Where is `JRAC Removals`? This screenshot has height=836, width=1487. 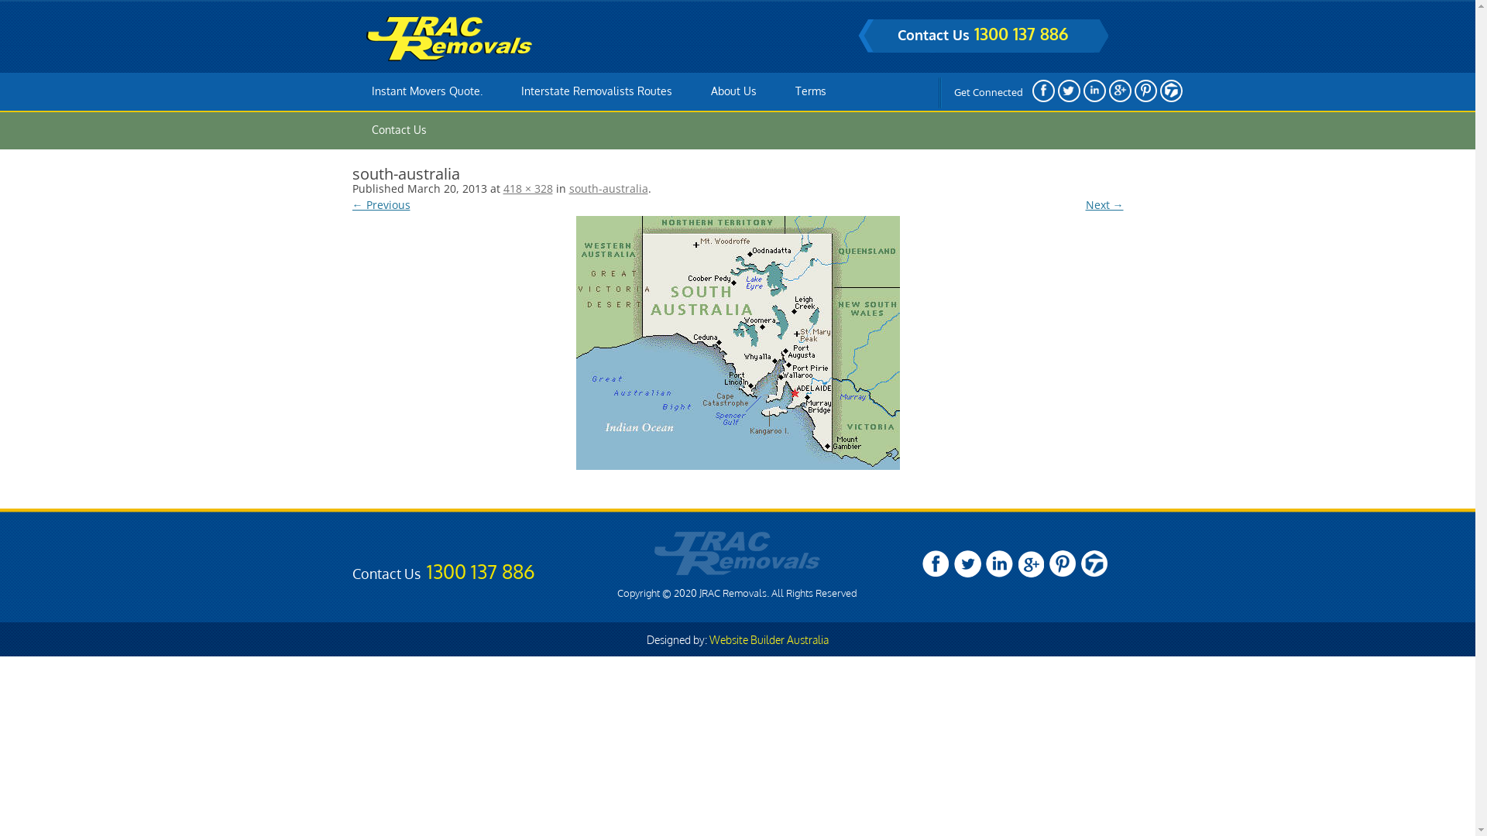
JRAC Removals is located at coordinates (449, 39).